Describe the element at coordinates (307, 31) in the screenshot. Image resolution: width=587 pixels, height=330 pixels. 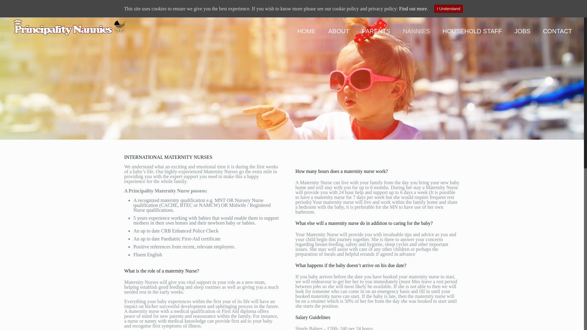
I see `HOME` at that location.